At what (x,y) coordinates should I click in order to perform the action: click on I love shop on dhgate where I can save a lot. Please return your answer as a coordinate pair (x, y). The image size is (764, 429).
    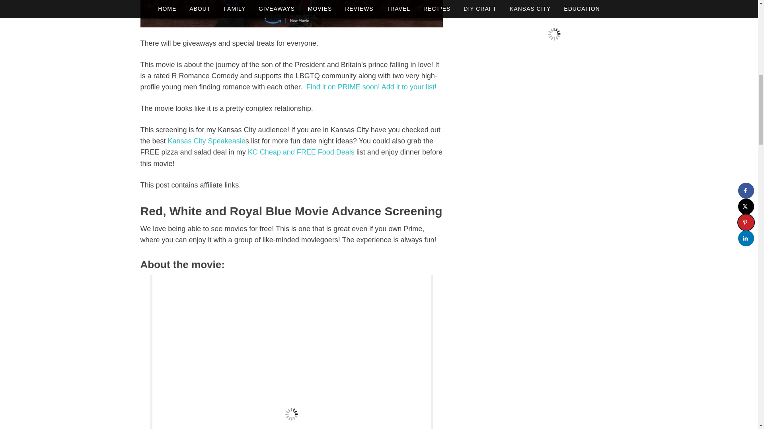
    Looking at the image, I should click on (554, 33).